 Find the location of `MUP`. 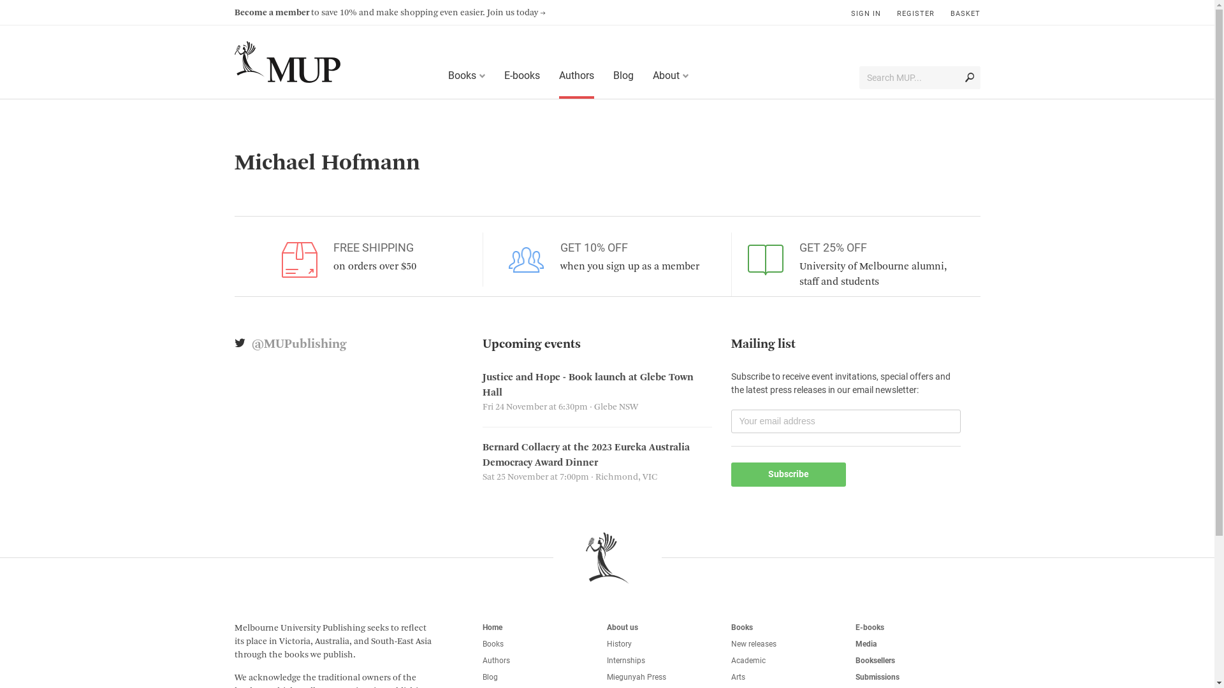

MUP is located at coordinates (288, 62).